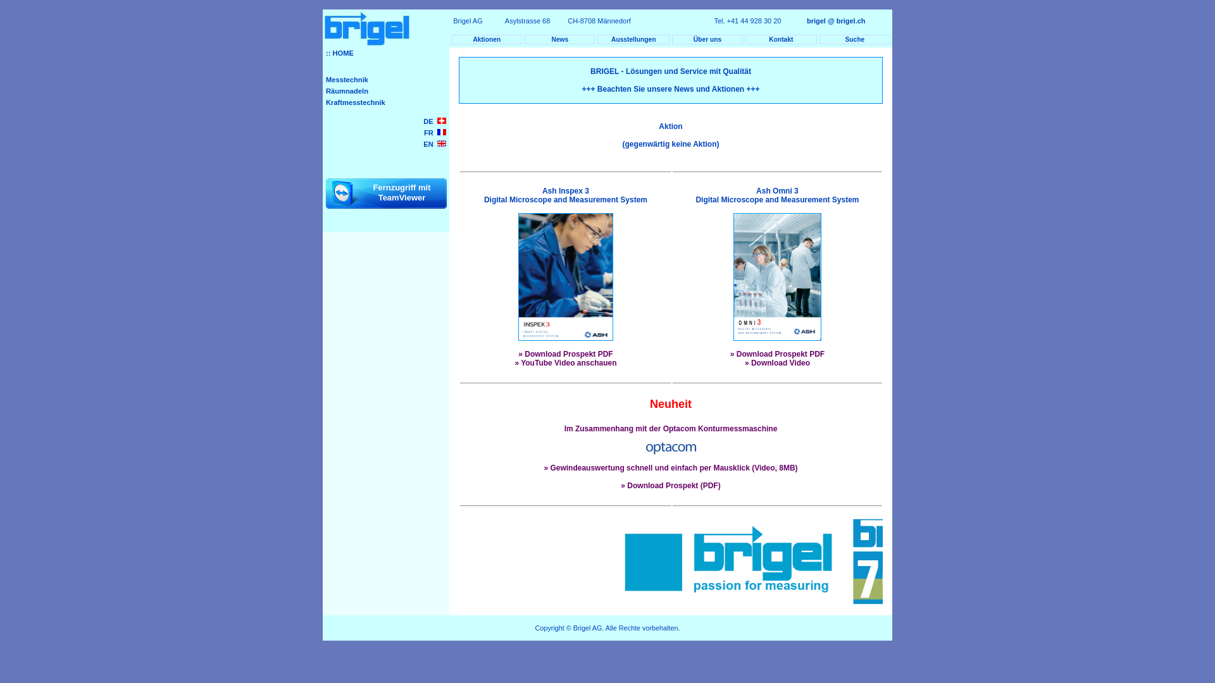 Image resolution: width=1215 pixels, height=683 pixels. I want to click on Kontakt, so click(781, 39).